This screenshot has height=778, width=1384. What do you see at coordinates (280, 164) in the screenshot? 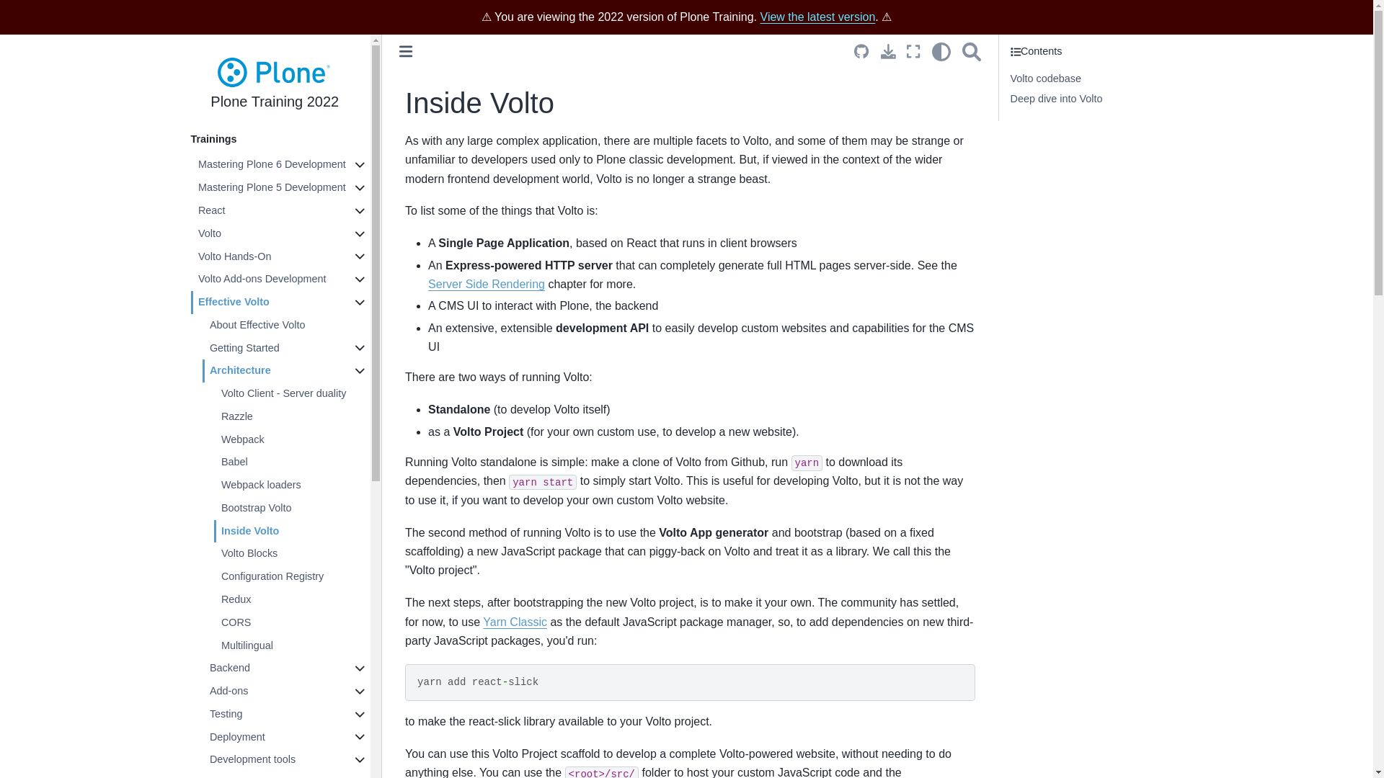
I see `Mastering Plone 6 Development` at bounding box center [280, 164].